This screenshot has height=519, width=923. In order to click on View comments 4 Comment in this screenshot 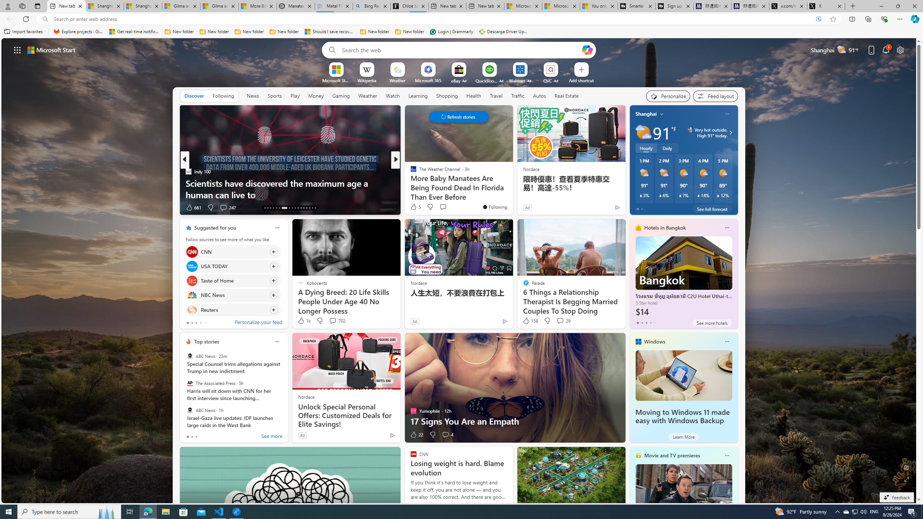, I will do `click(446, 435)`.